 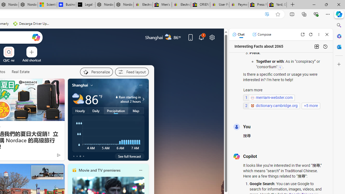 What do you see at coordinates (99, 170) in the screenshot?
I see `Movie and TV premieres` at bounding box center [99, 170].